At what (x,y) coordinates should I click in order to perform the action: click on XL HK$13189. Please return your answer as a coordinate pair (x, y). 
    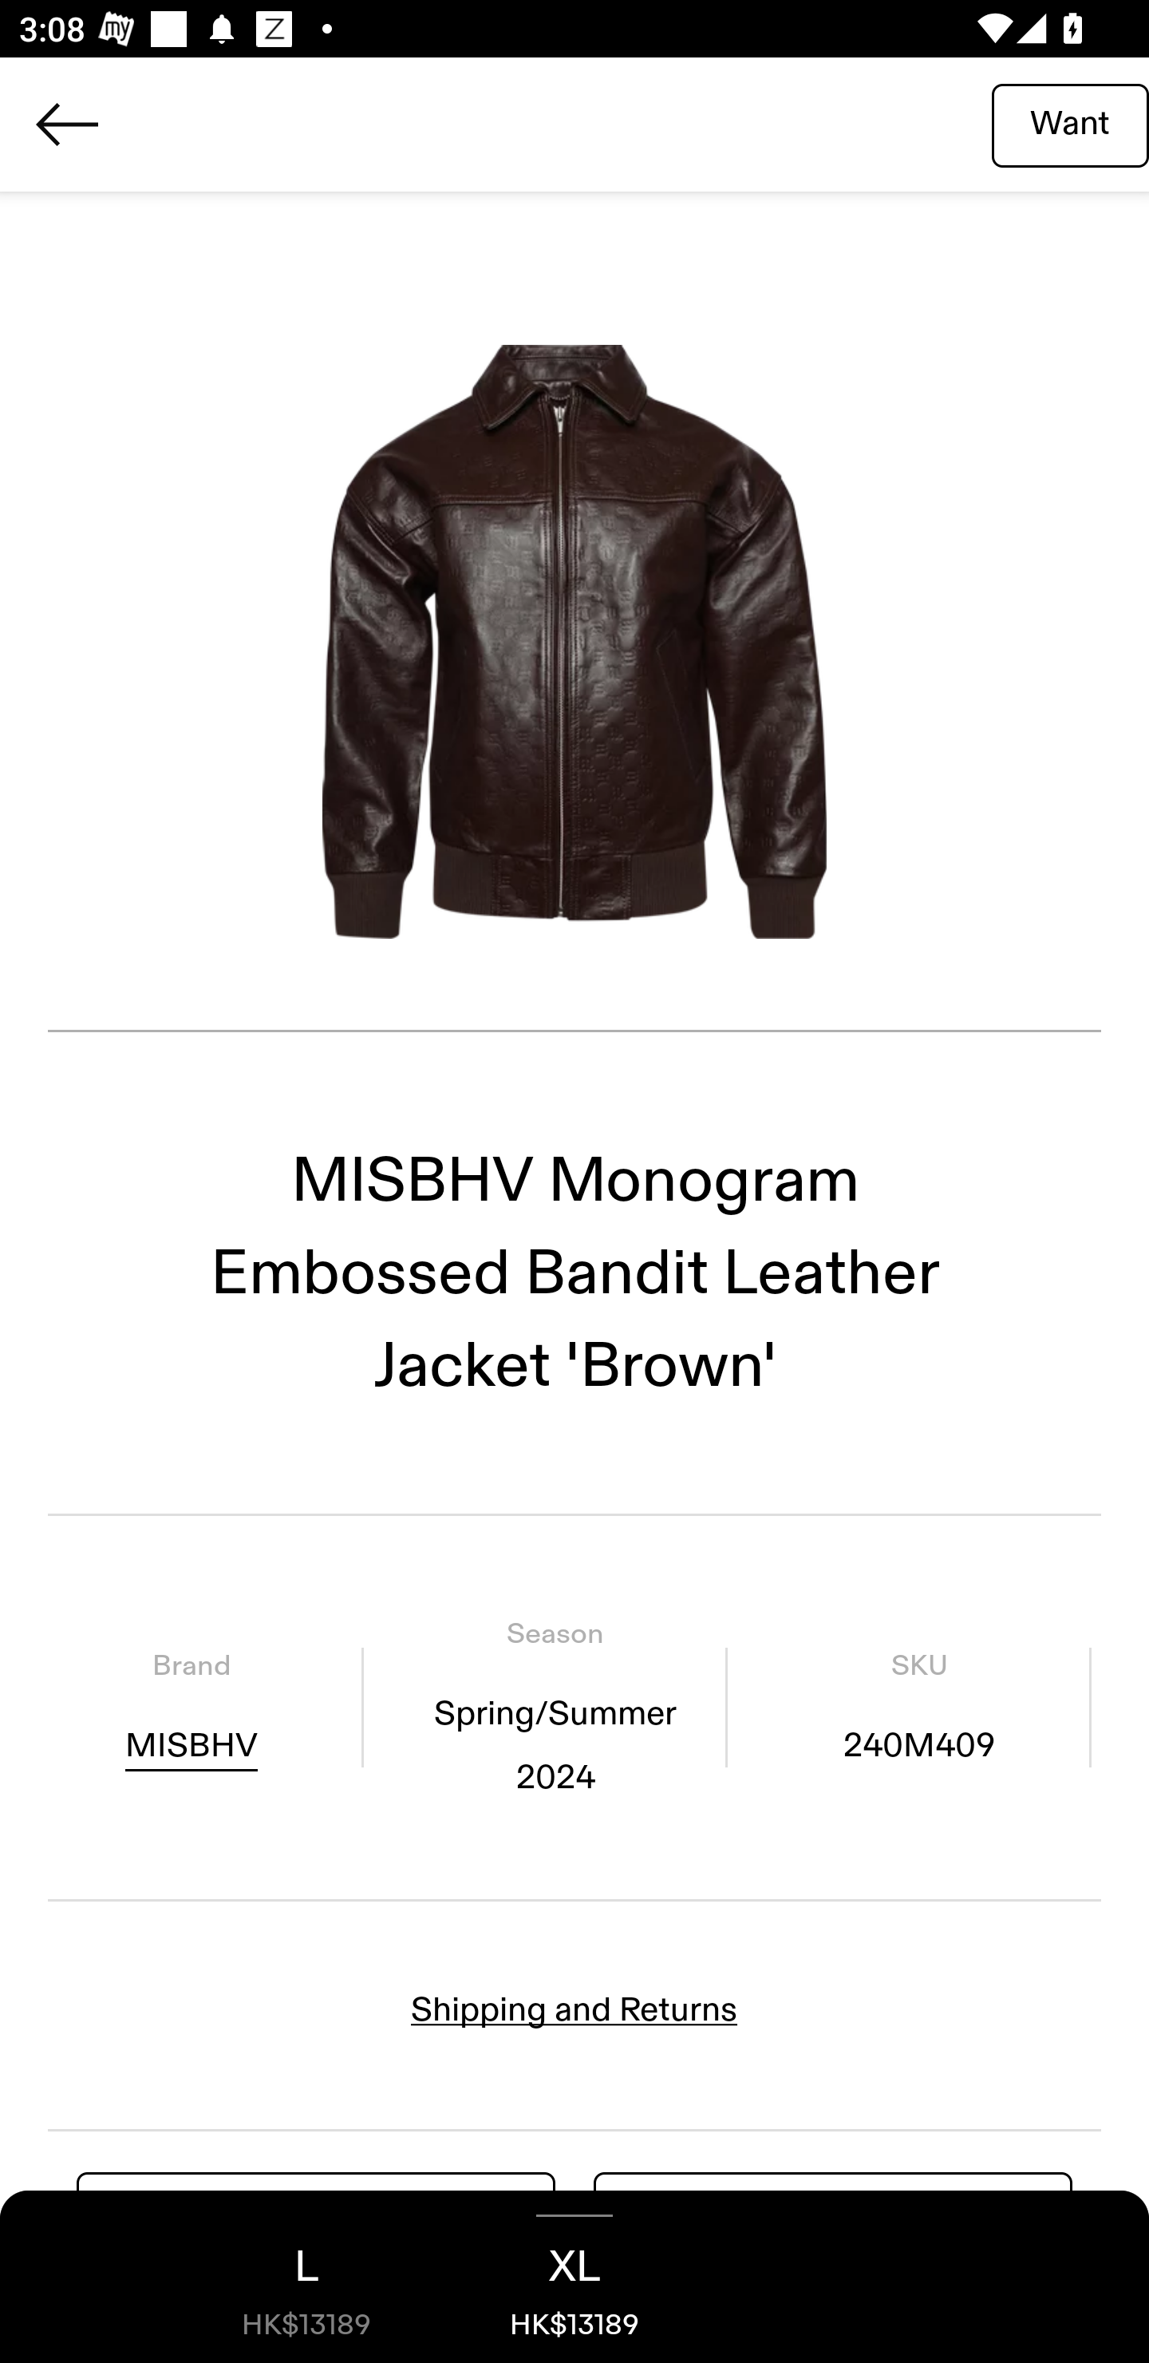
    Looking at the image, I should click on (574, 2277).